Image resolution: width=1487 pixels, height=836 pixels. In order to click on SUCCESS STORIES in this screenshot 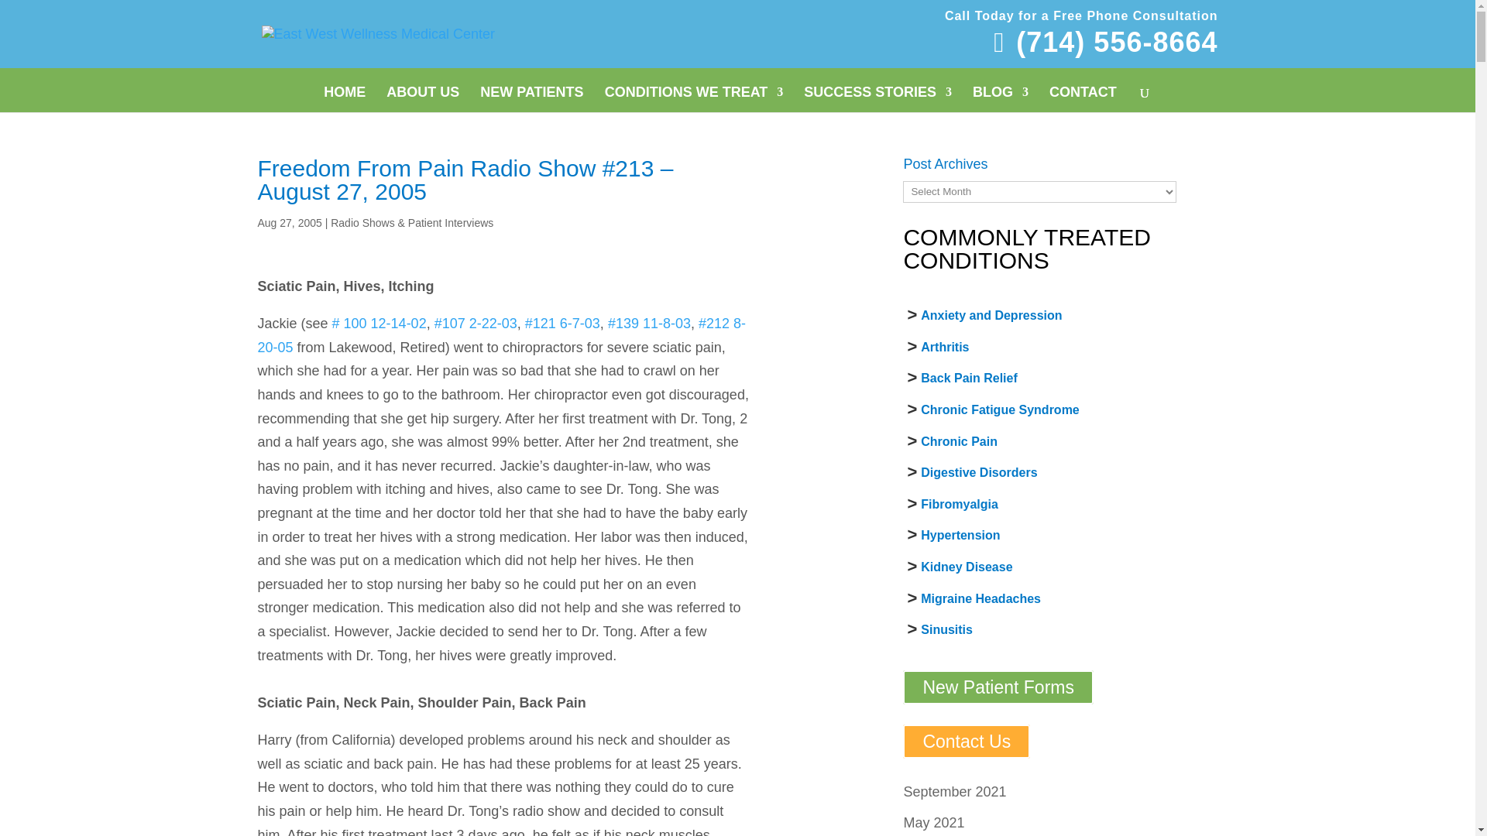, I will do `click(877, 96)`.